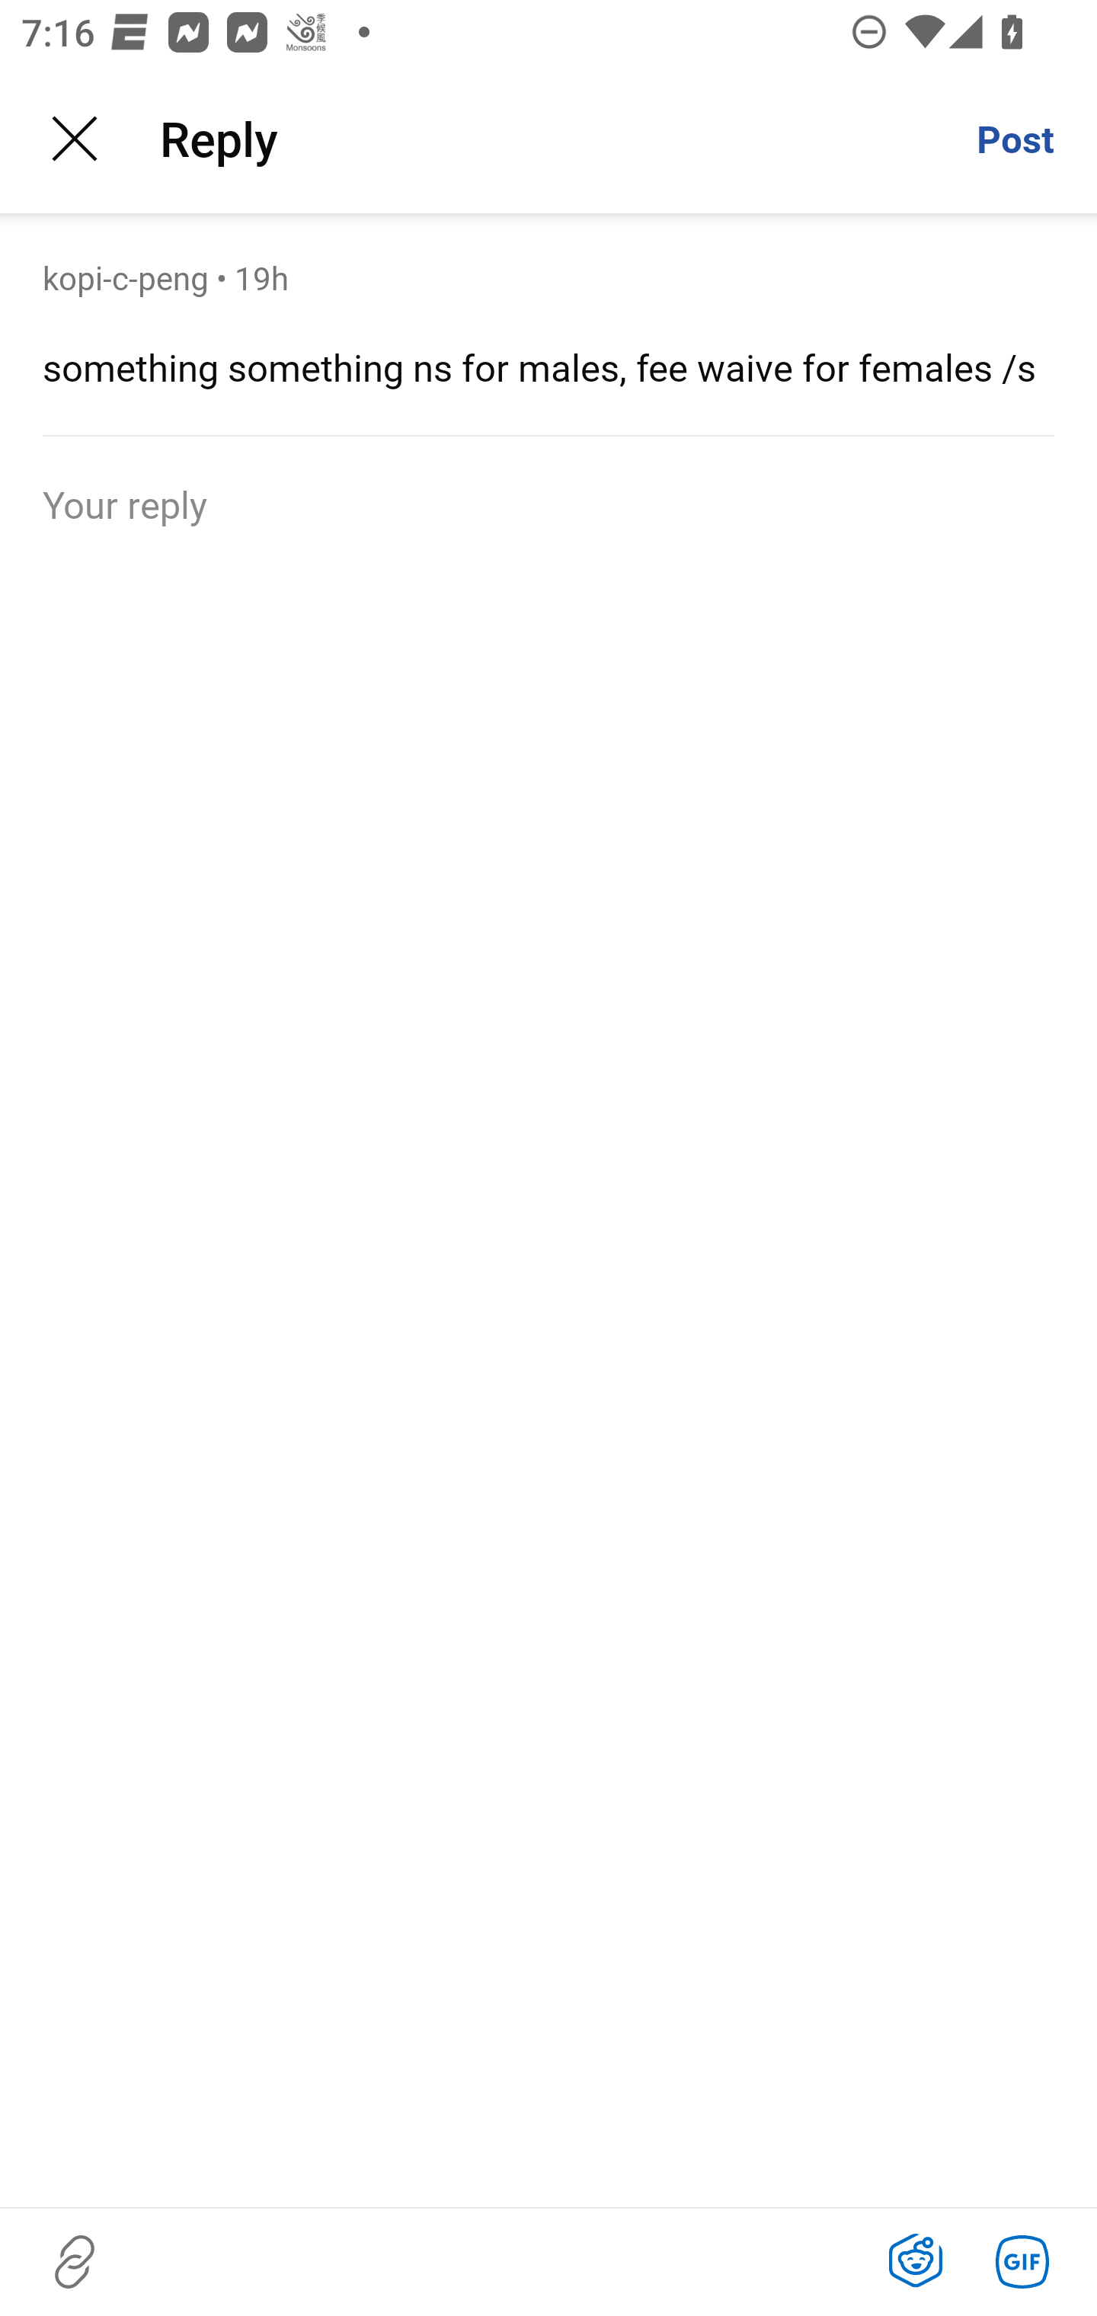 The width and height of the screenshot is (1097, 2316). I want to click on Insert a link, so click(75, 2261).